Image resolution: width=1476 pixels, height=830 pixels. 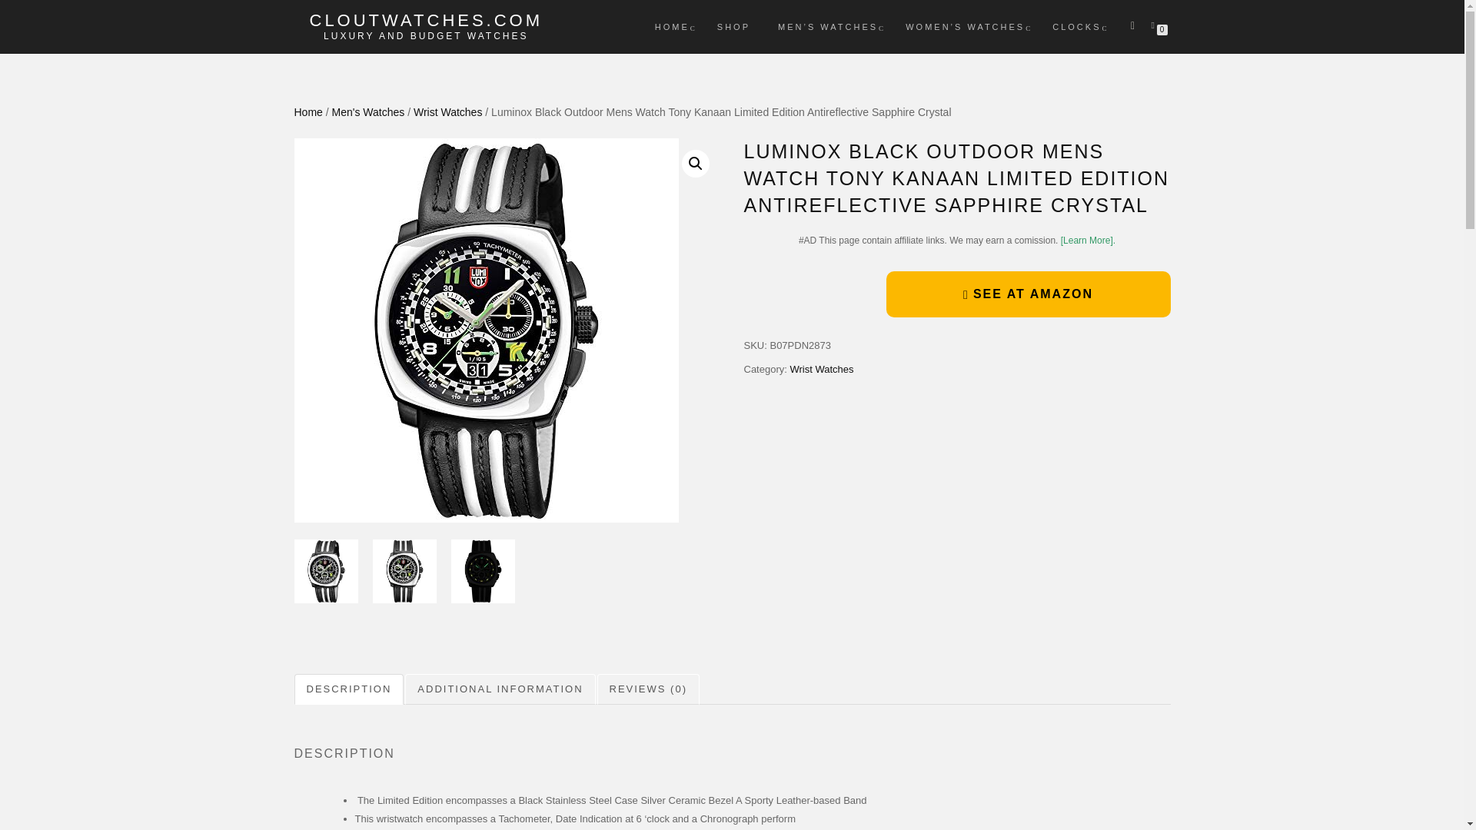 I want to click on ADDITIONAL INFORMATION, so click(x=500, y=689).